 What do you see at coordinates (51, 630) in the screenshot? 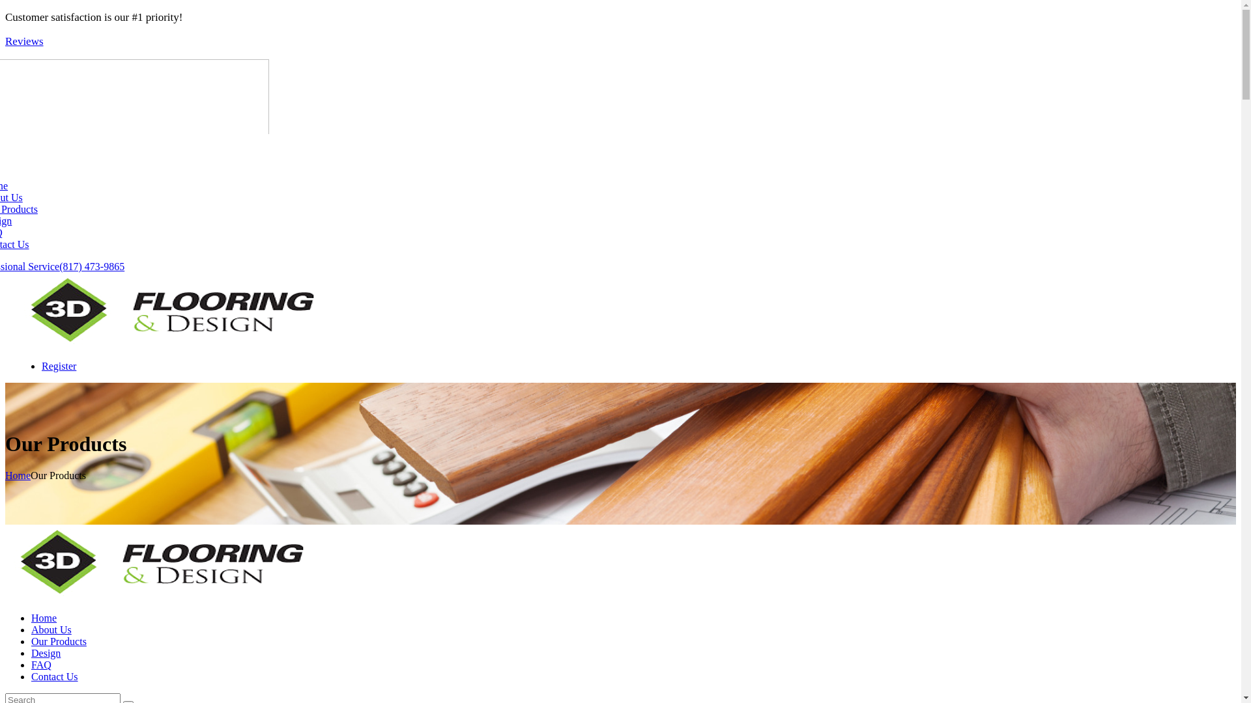
I see `About Us` at bounding box center [51, 630].